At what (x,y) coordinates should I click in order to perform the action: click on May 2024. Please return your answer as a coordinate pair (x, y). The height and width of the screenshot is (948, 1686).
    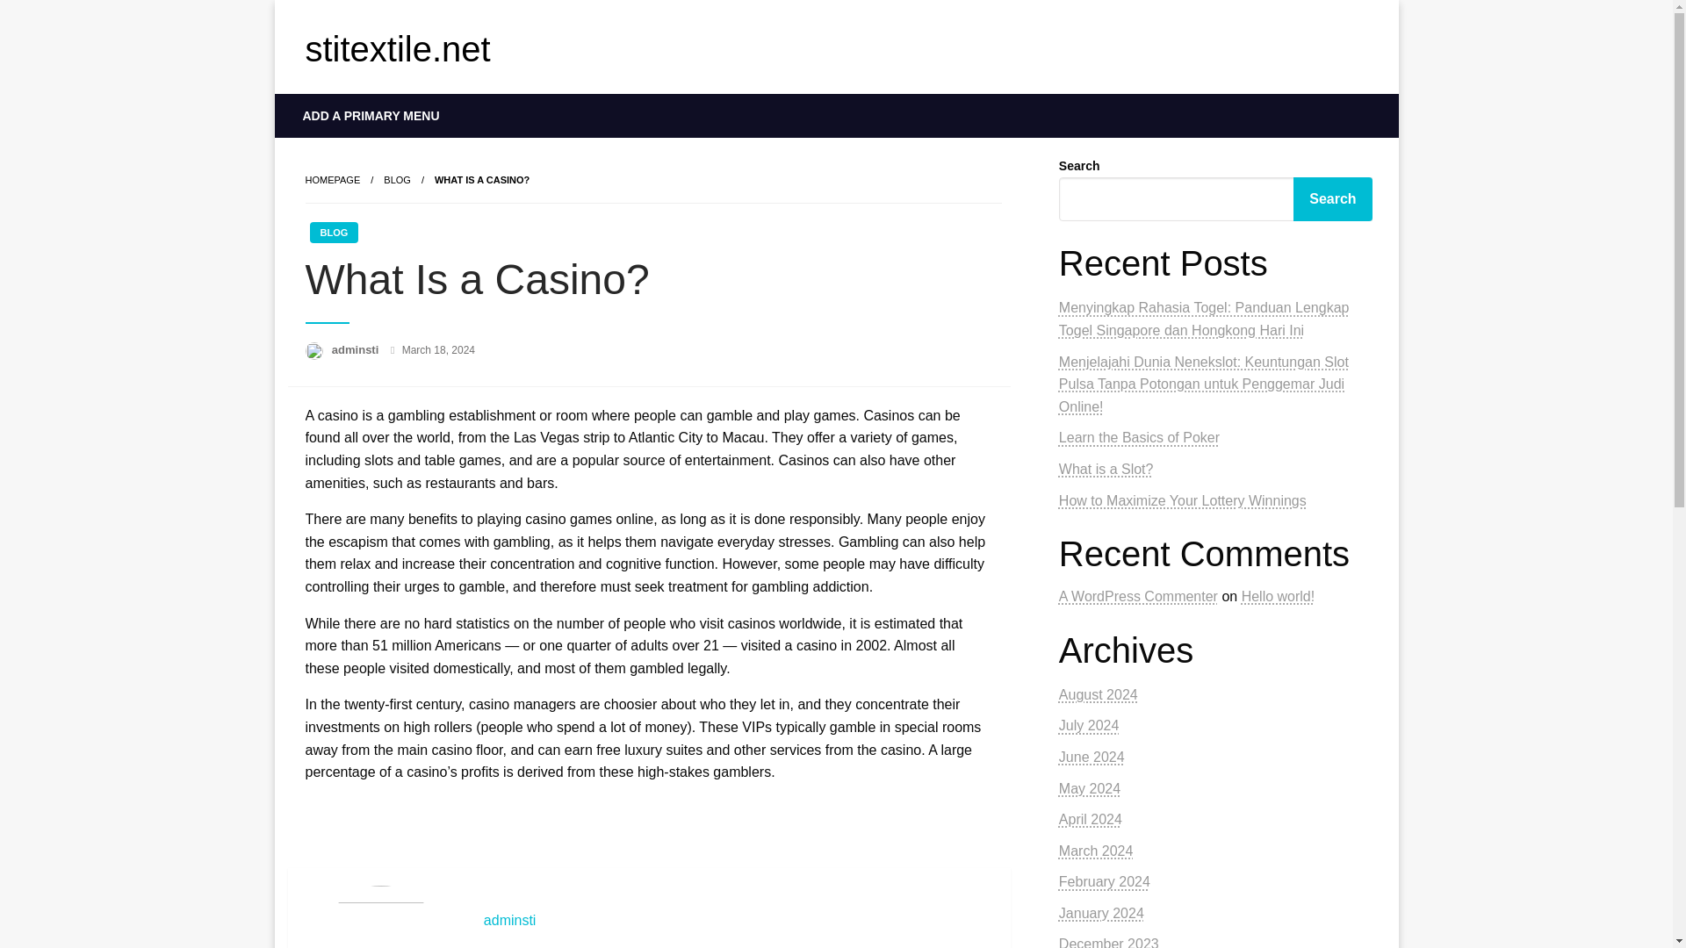
    Looking at the image, I should click on (1089, 788).